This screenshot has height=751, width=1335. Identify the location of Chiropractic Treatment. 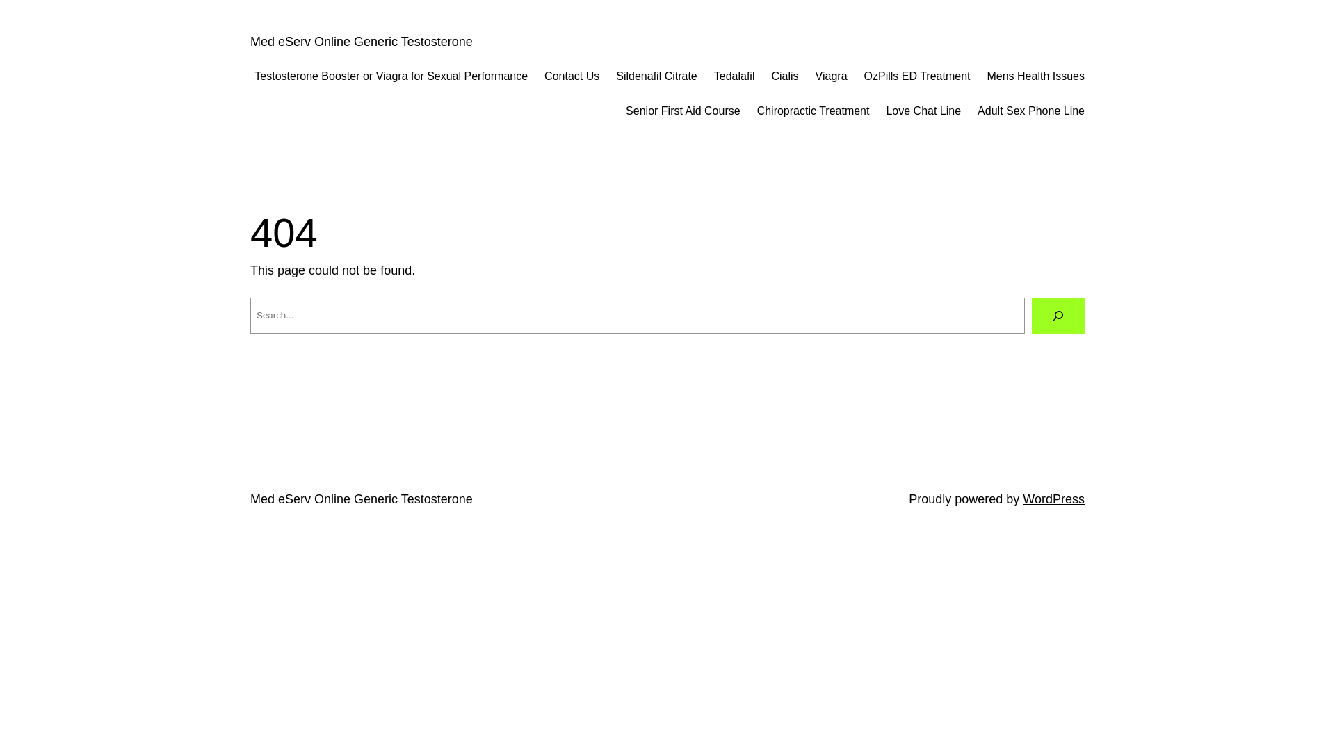
(814, 111).